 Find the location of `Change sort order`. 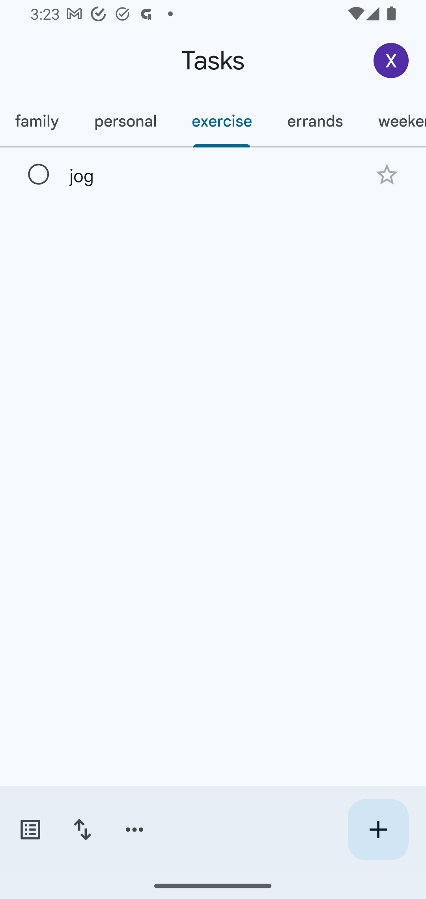

Change sort order is located at coordinates (82, 830).